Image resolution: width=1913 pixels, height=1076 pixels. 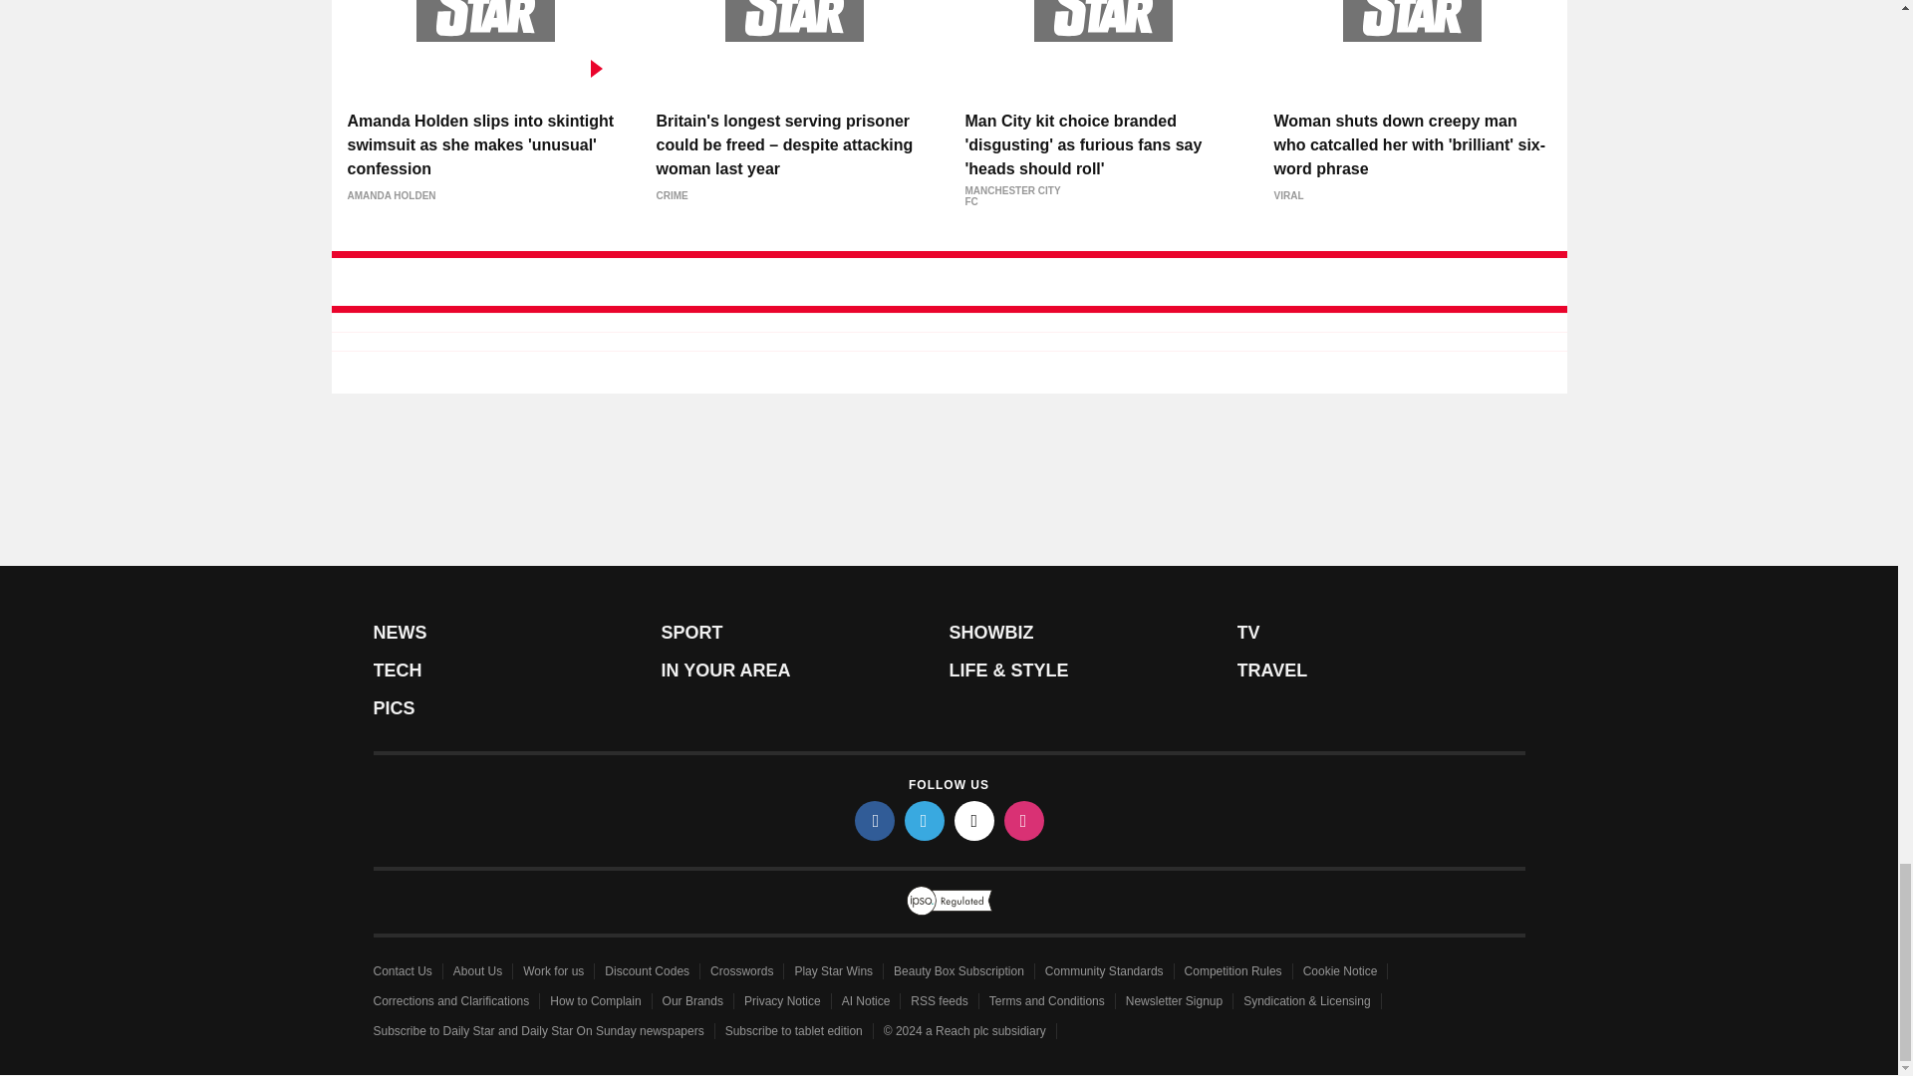 I want to click on instagram, so click(x=1024, y=820).